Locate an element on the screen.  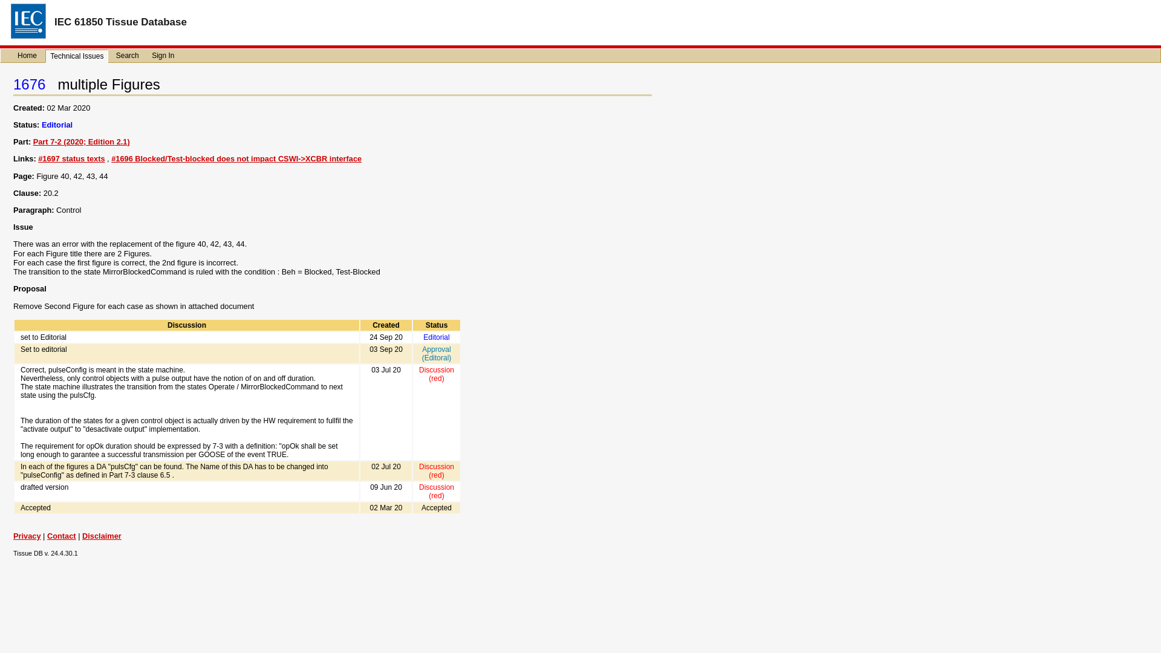
Privacy is located at coordinates (27, 536).